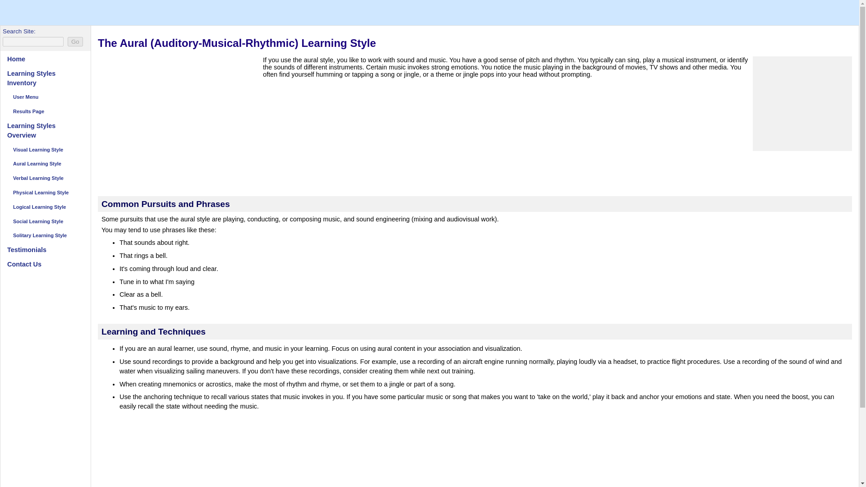 The width and height of the screenshot is (866, 487). I want to click on User Menu, so click(45, 96).